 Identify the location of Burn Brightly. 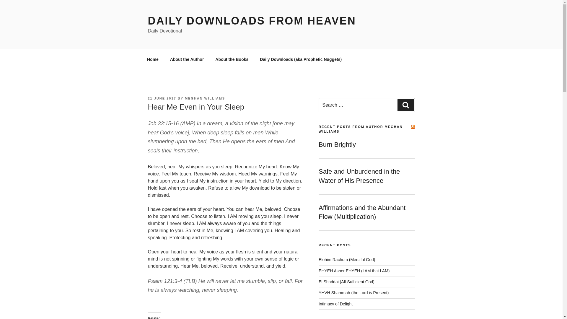
(337, 145).